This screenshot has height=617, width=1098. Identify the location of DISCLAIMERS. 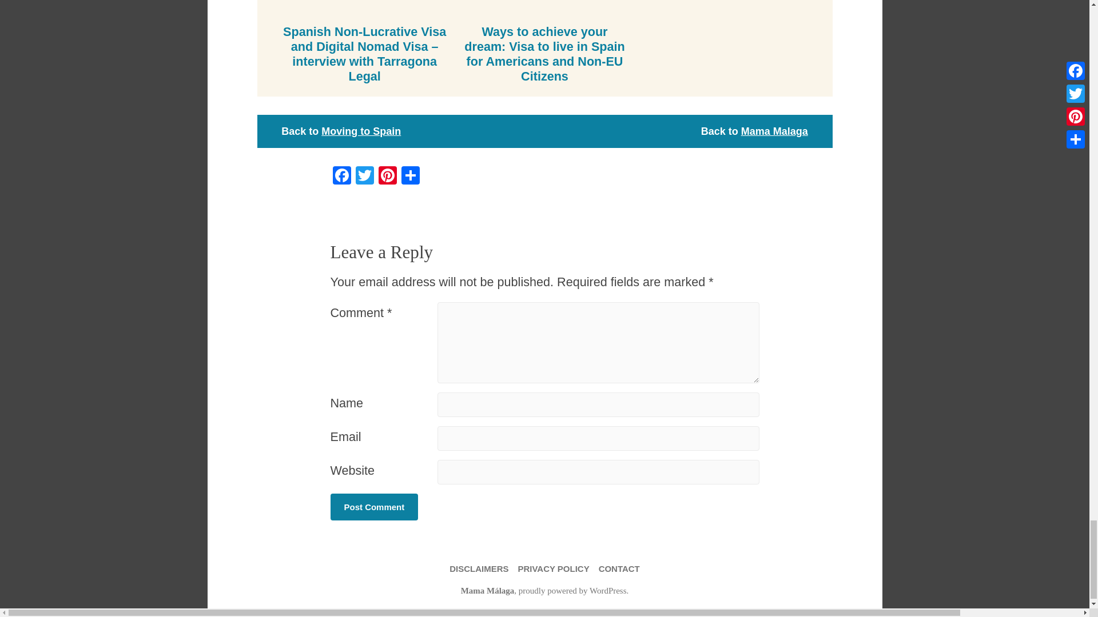
(478, 568).